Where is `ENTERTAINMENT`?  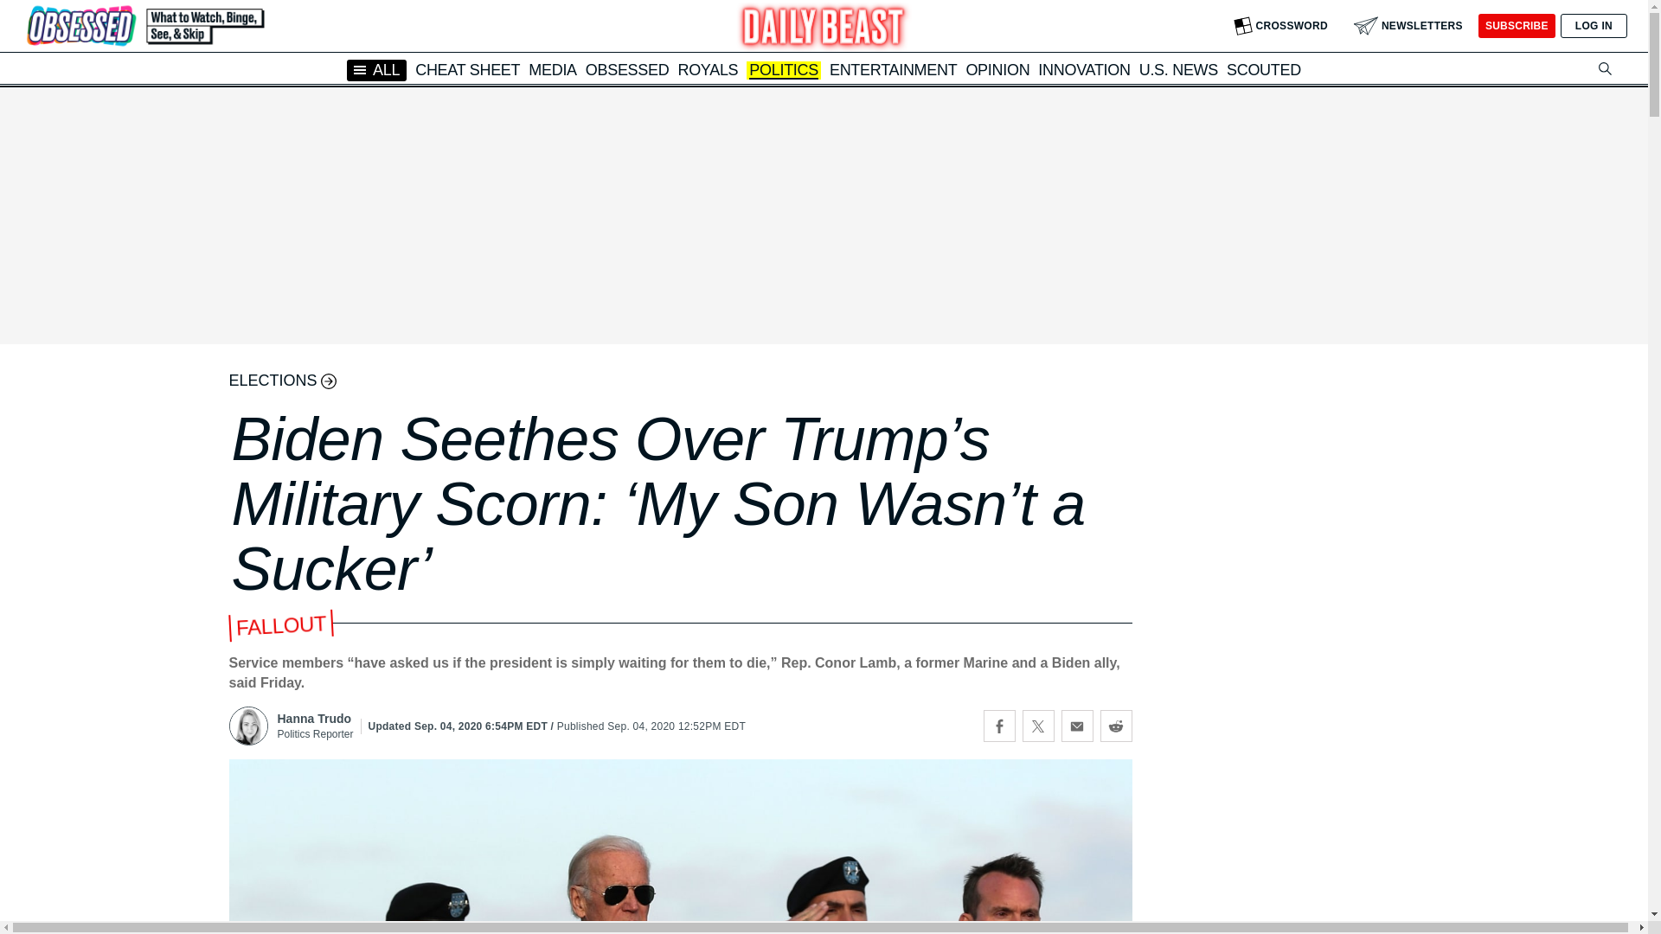 ENTERTAINMENT is located at coordinates (893, 69).